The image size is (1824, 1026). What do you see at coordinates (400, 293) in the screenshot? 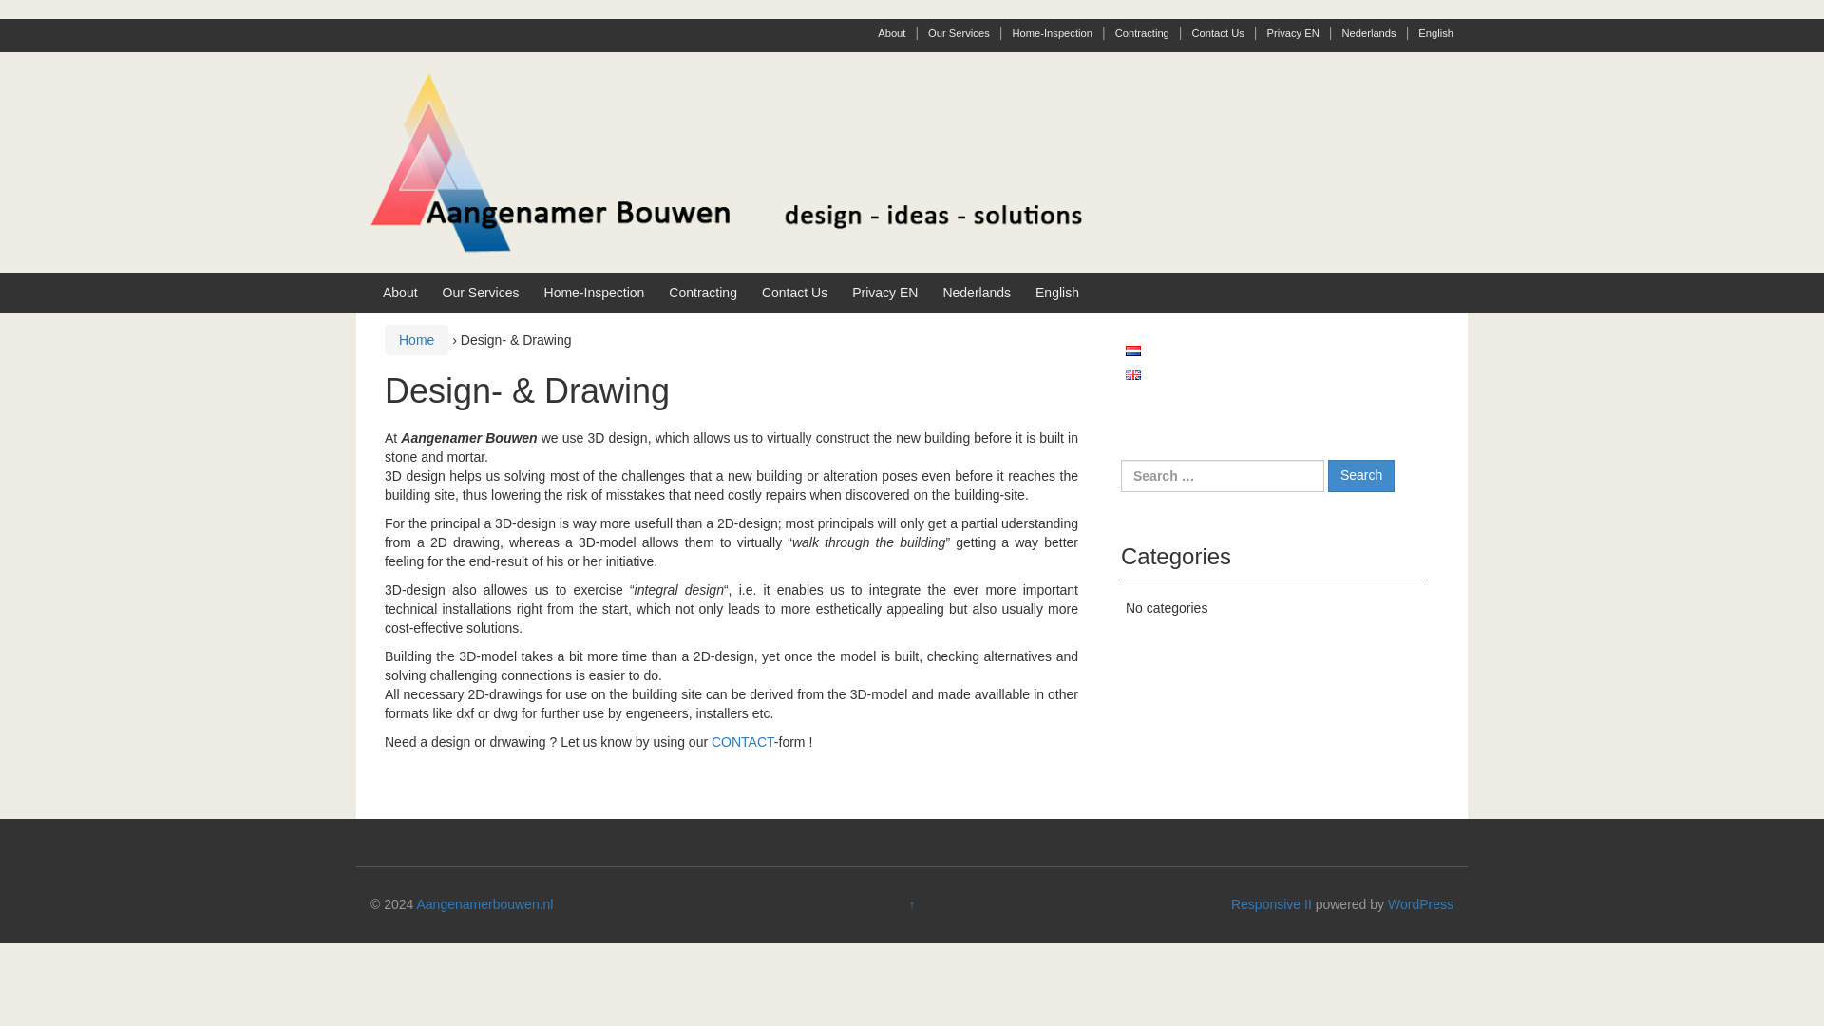
I see `About` at bounding box center [400, 293].